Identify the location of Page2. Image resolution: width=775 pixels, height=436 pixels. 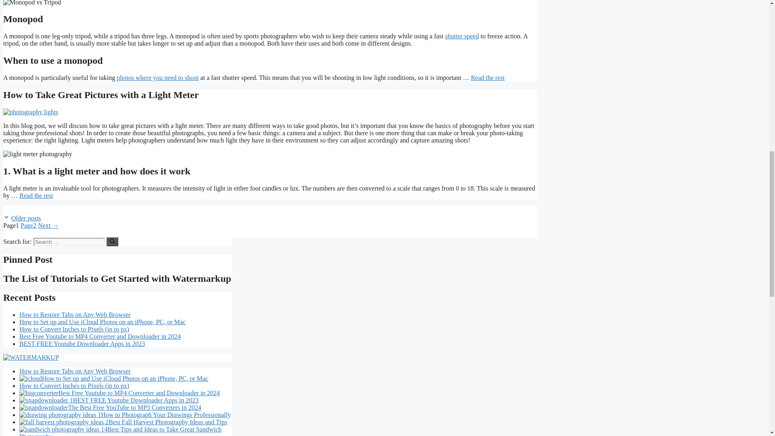
(28, 225).